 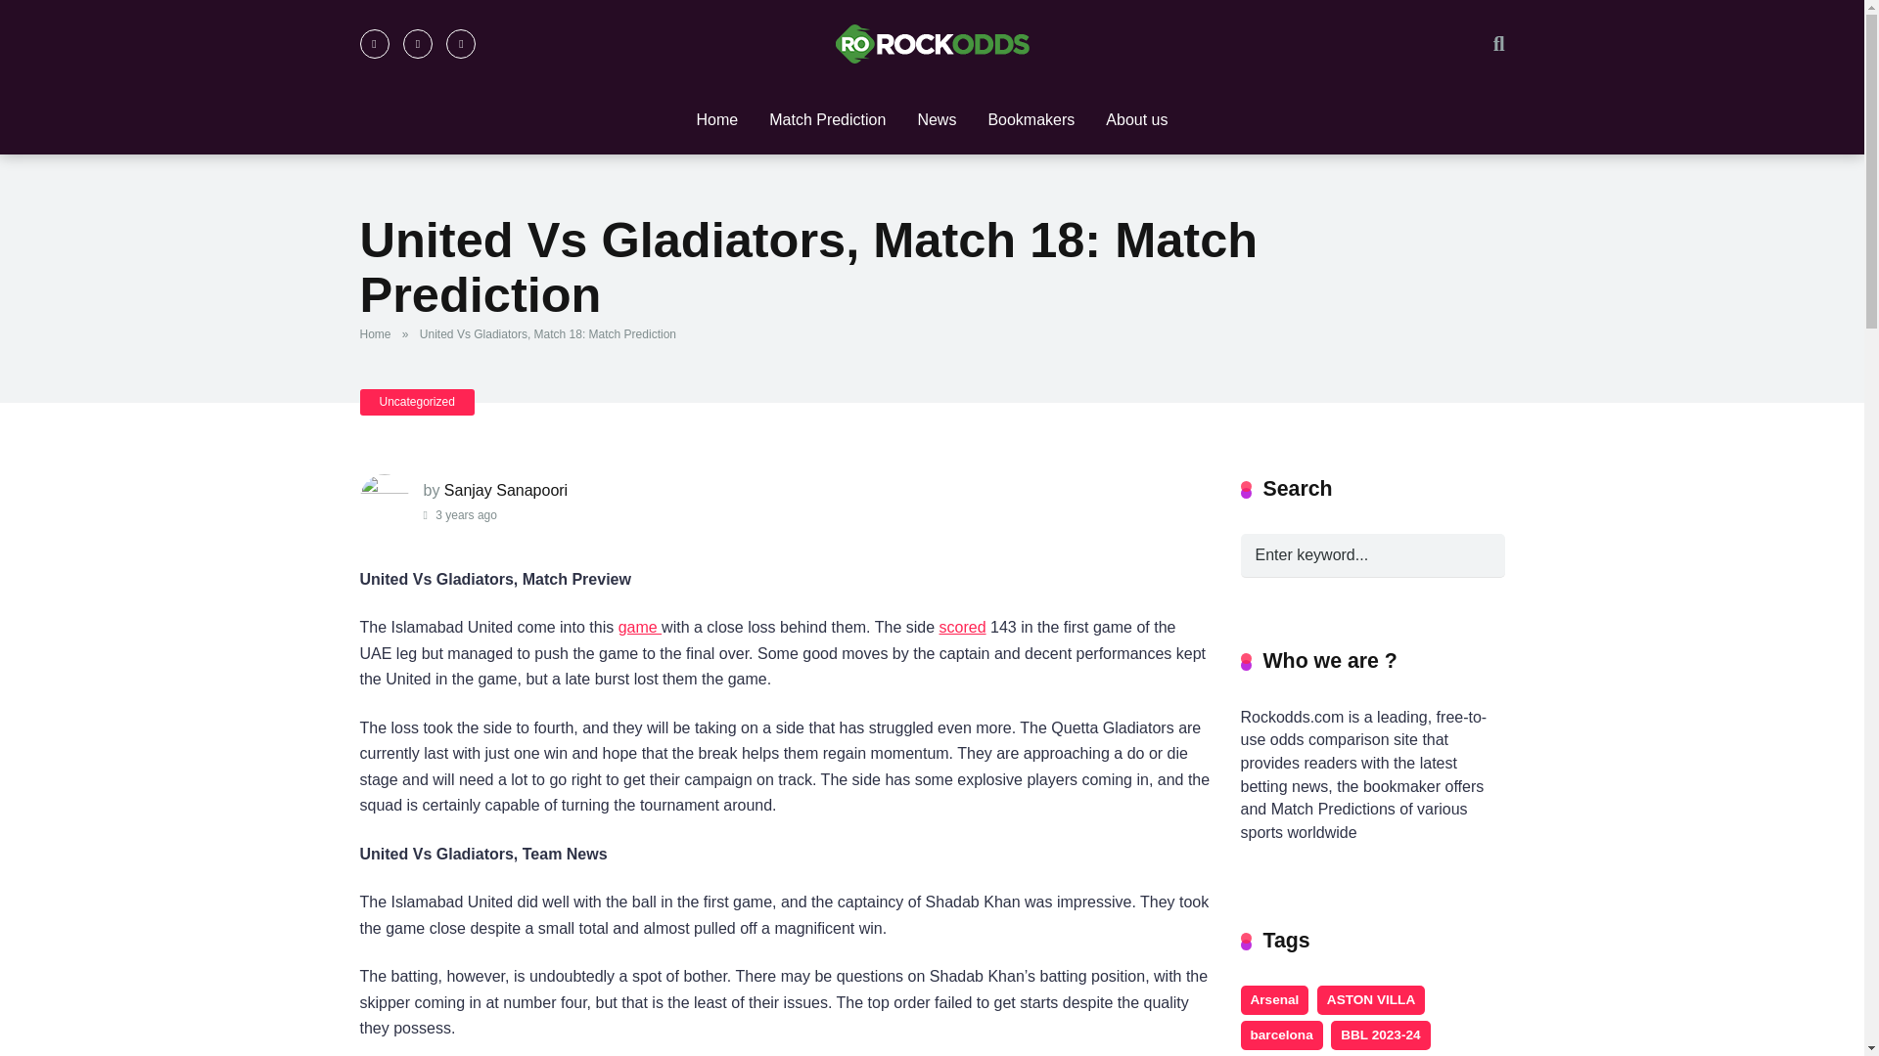 I want to click on Posts by Sanjay Sanapoori, so click(x=505, y=489).